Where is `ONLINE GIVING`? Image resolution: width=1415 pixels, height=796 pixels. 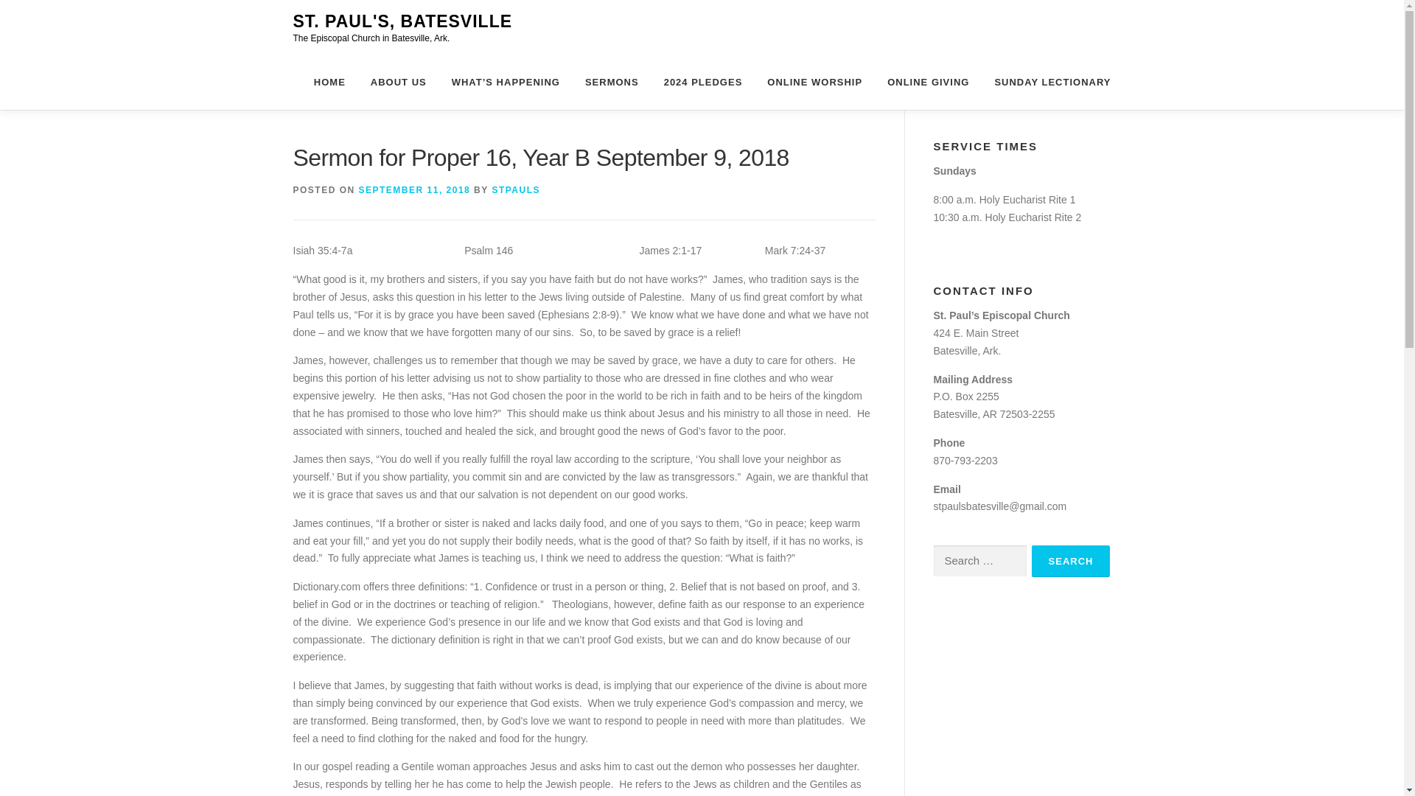 ONLINE GIVING is located at coordinates (928, 83).